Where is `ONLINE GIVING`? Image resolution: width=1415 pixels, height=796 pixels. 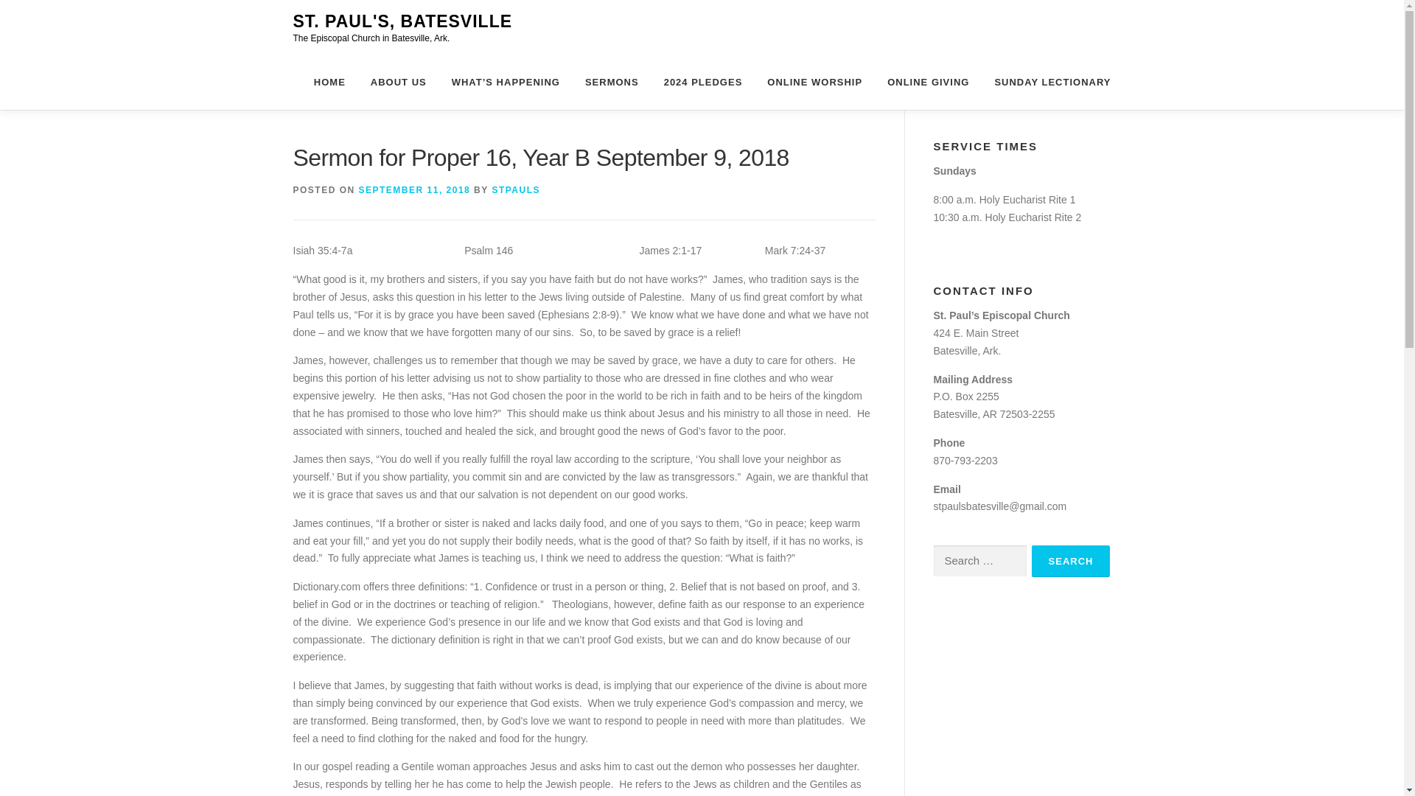 ONLINE GIVING is located at coordinates (928, 83).